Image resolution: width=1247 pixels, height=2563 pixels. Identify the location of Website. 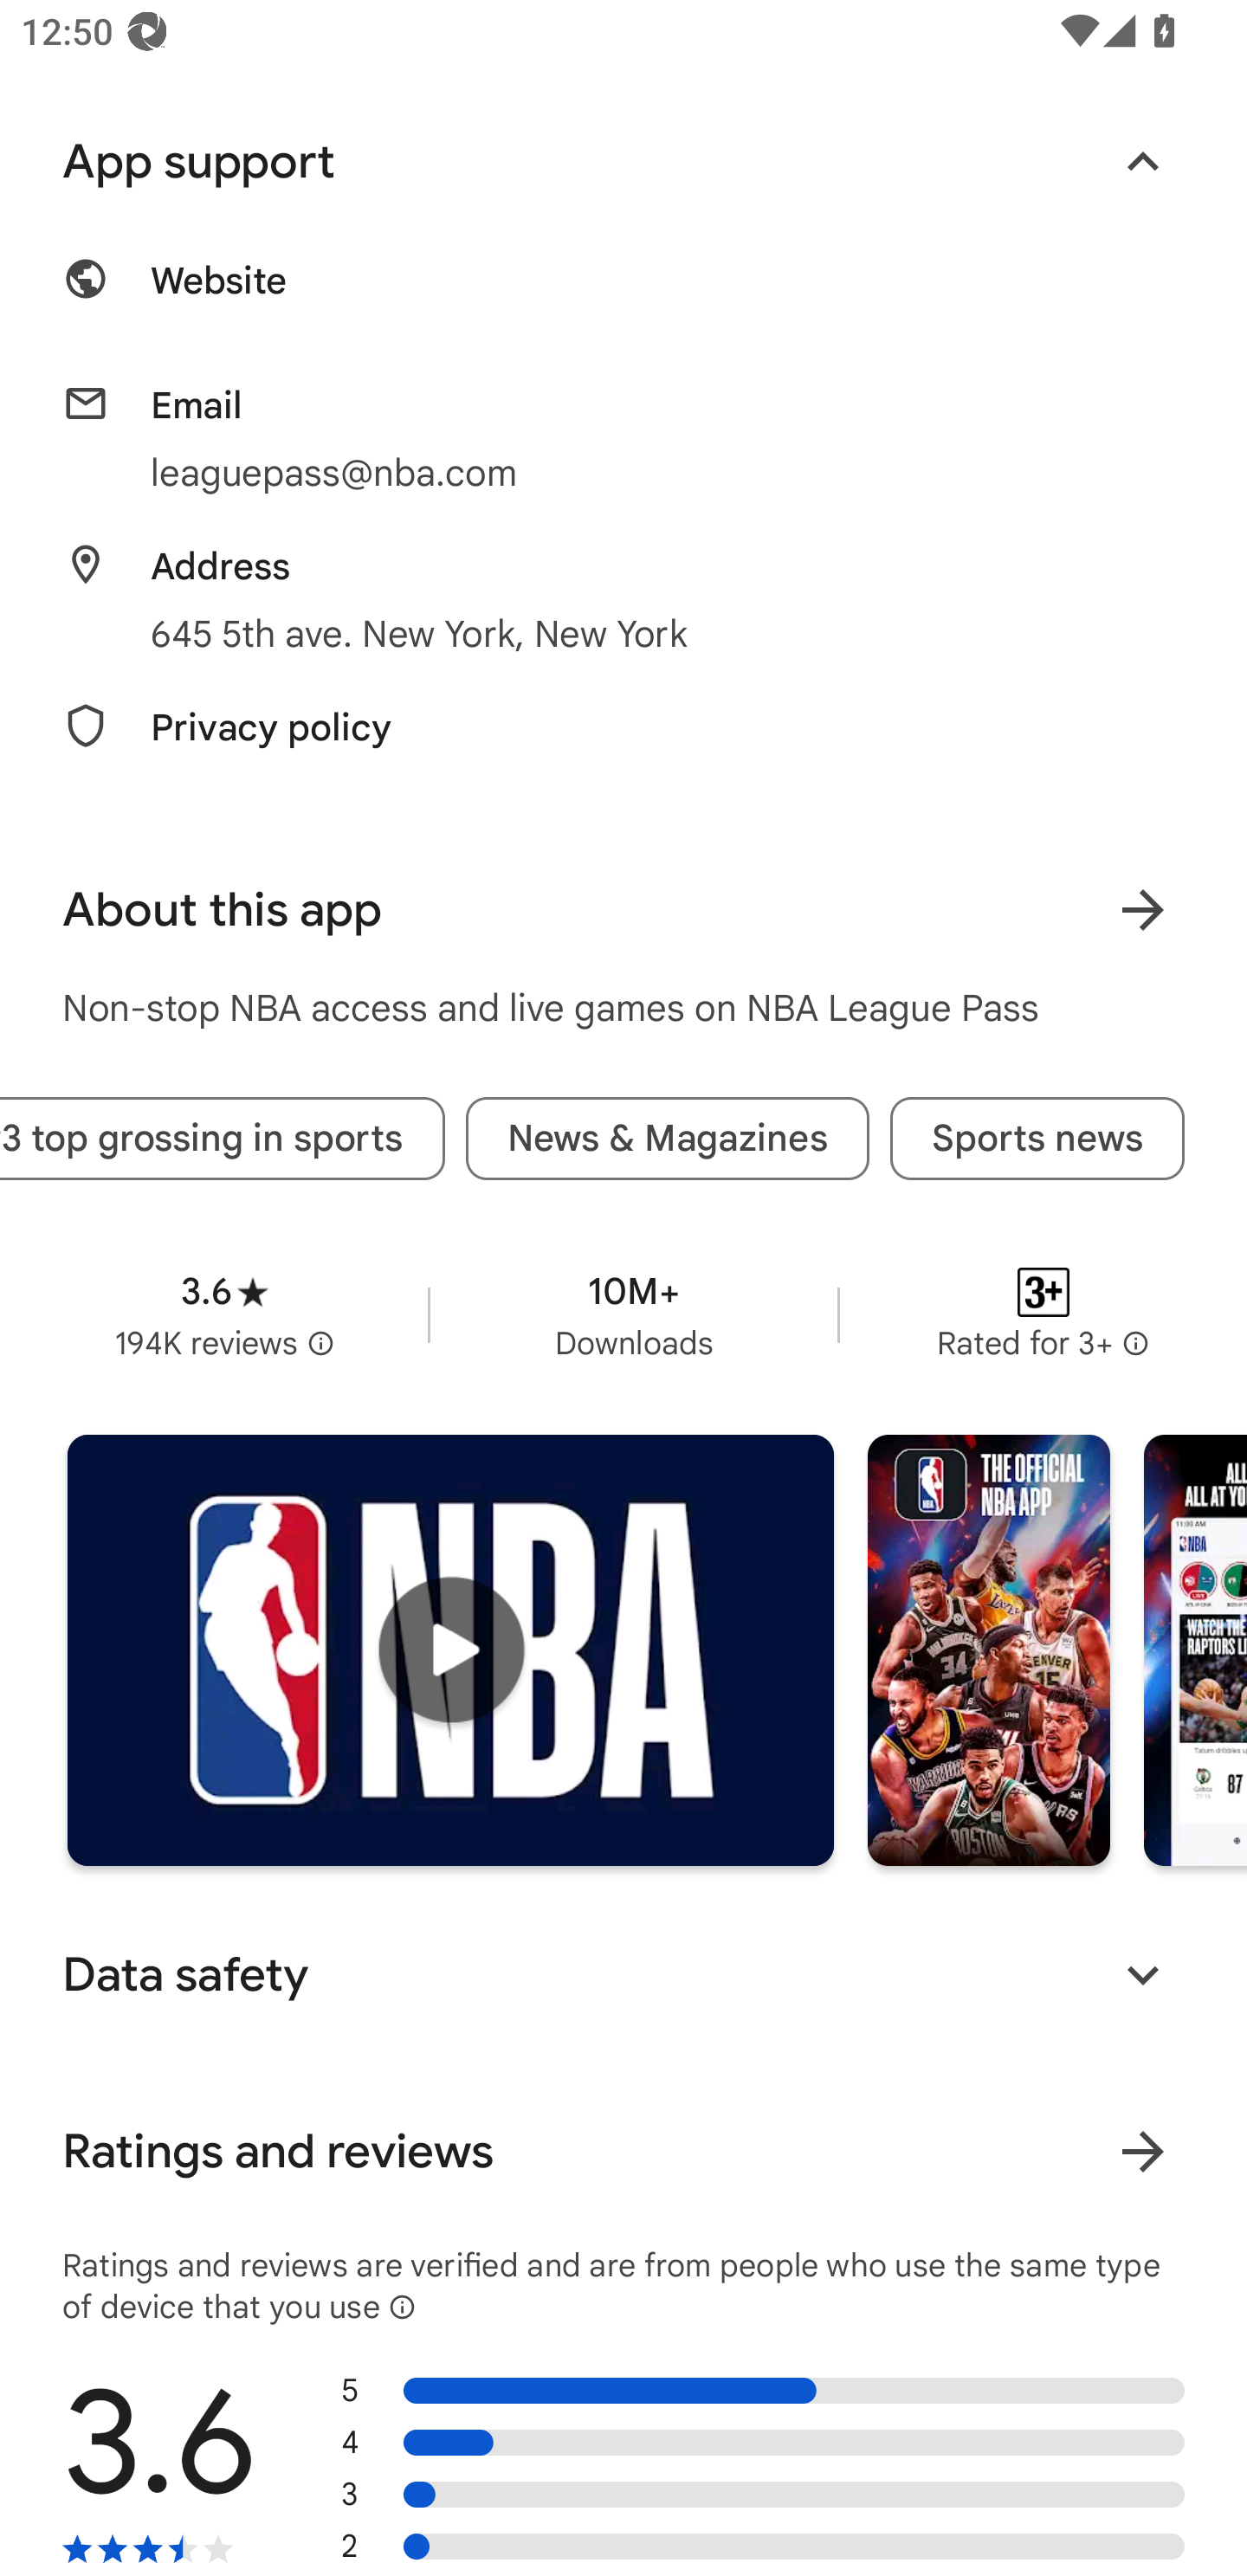
(623, 297).